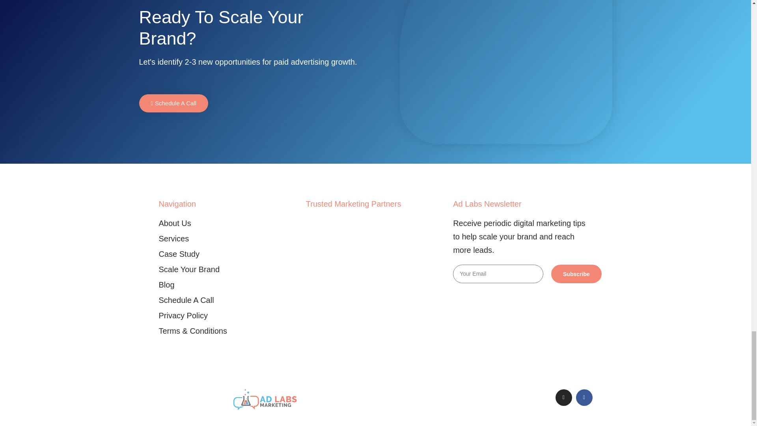  What do you see at coordinates (228, 269) in the screenshot?
I see `Scale Your Brand` at bounding box center [228, 269].